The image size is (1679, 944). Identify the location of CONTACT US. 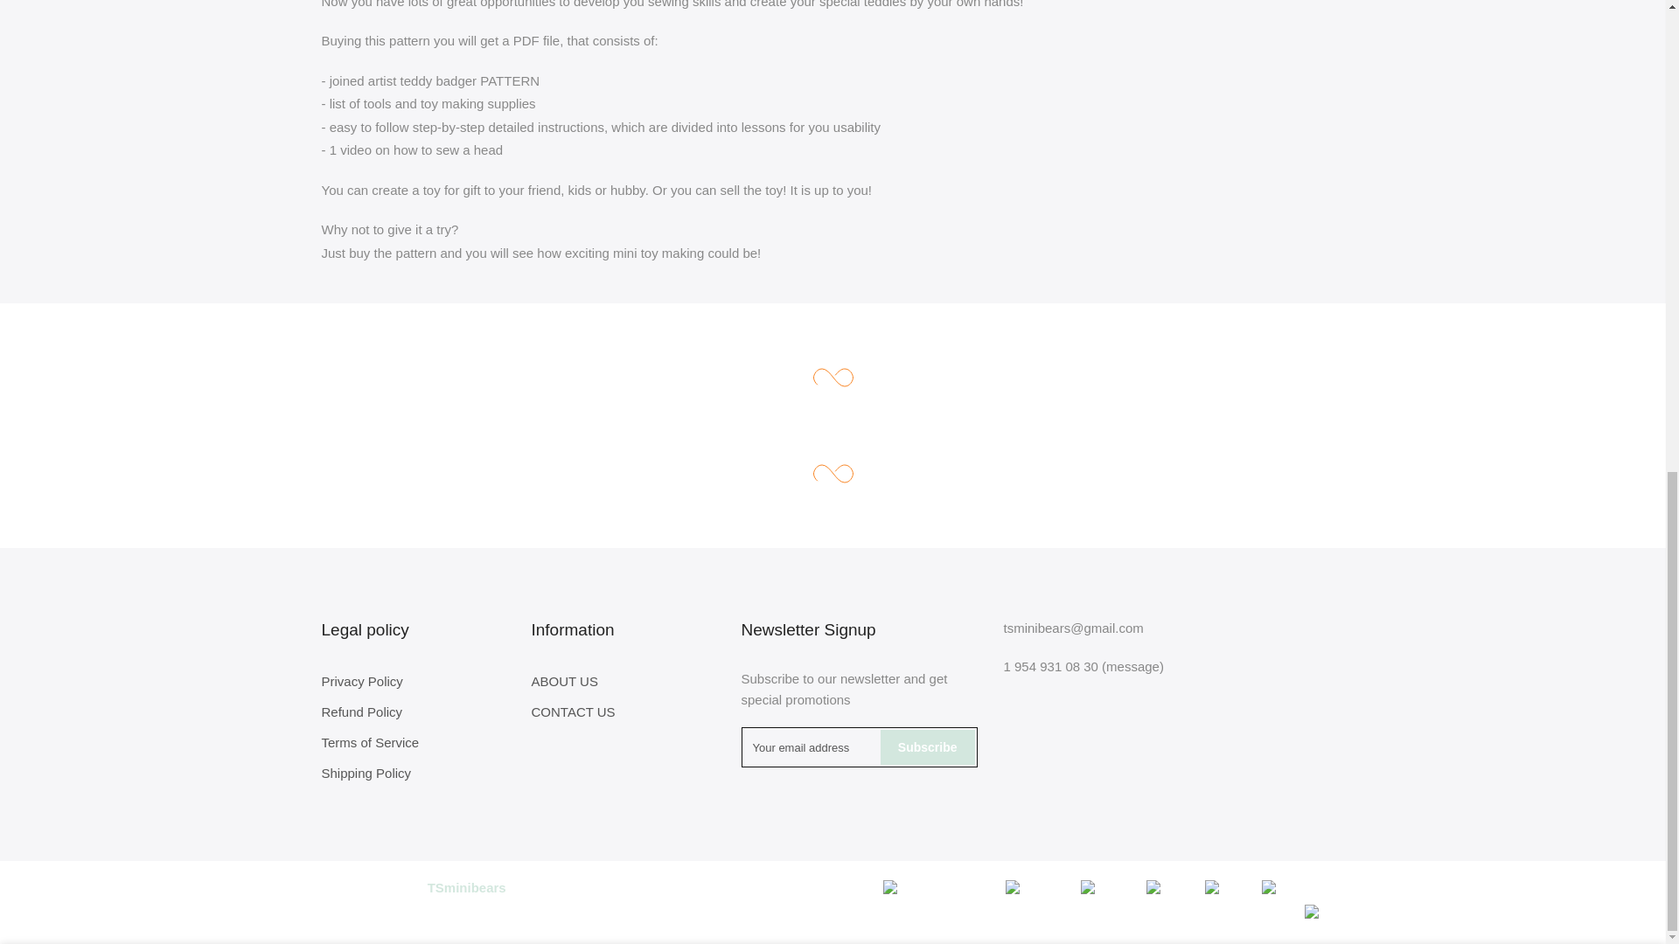
(574, 711).